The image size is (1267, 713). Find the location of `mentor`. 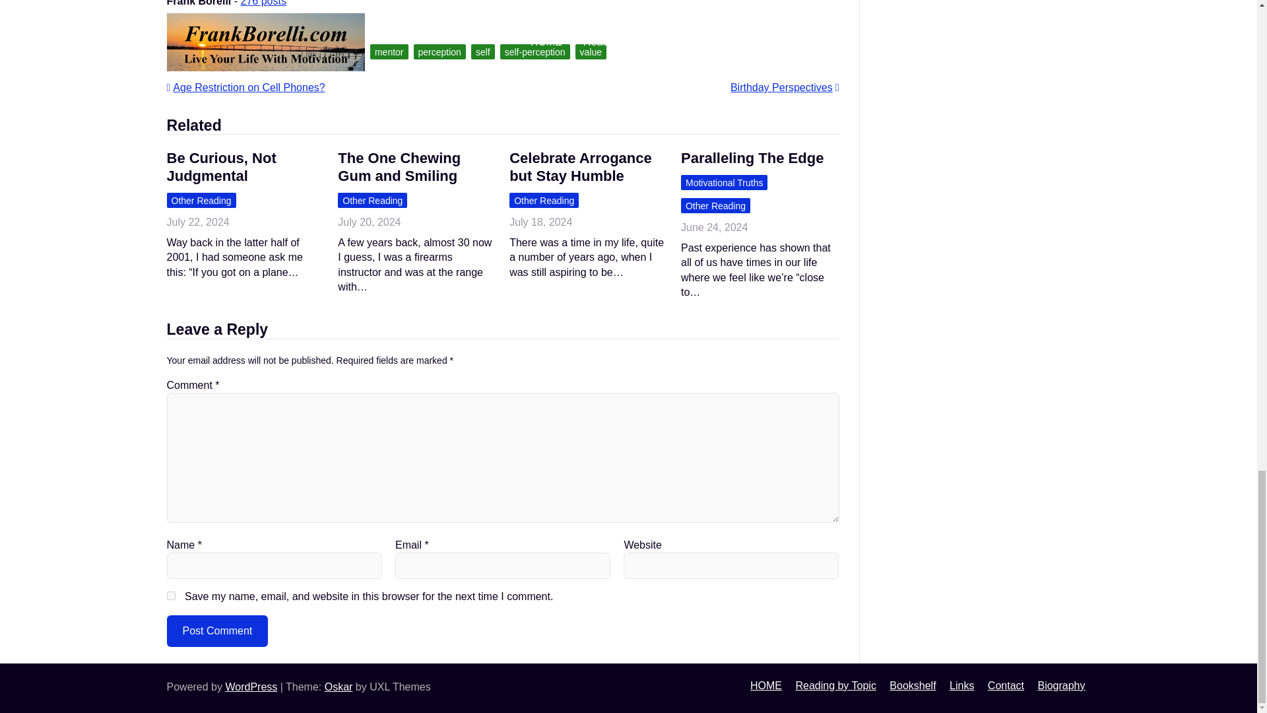

mentor is located at coordinates (389, 51).